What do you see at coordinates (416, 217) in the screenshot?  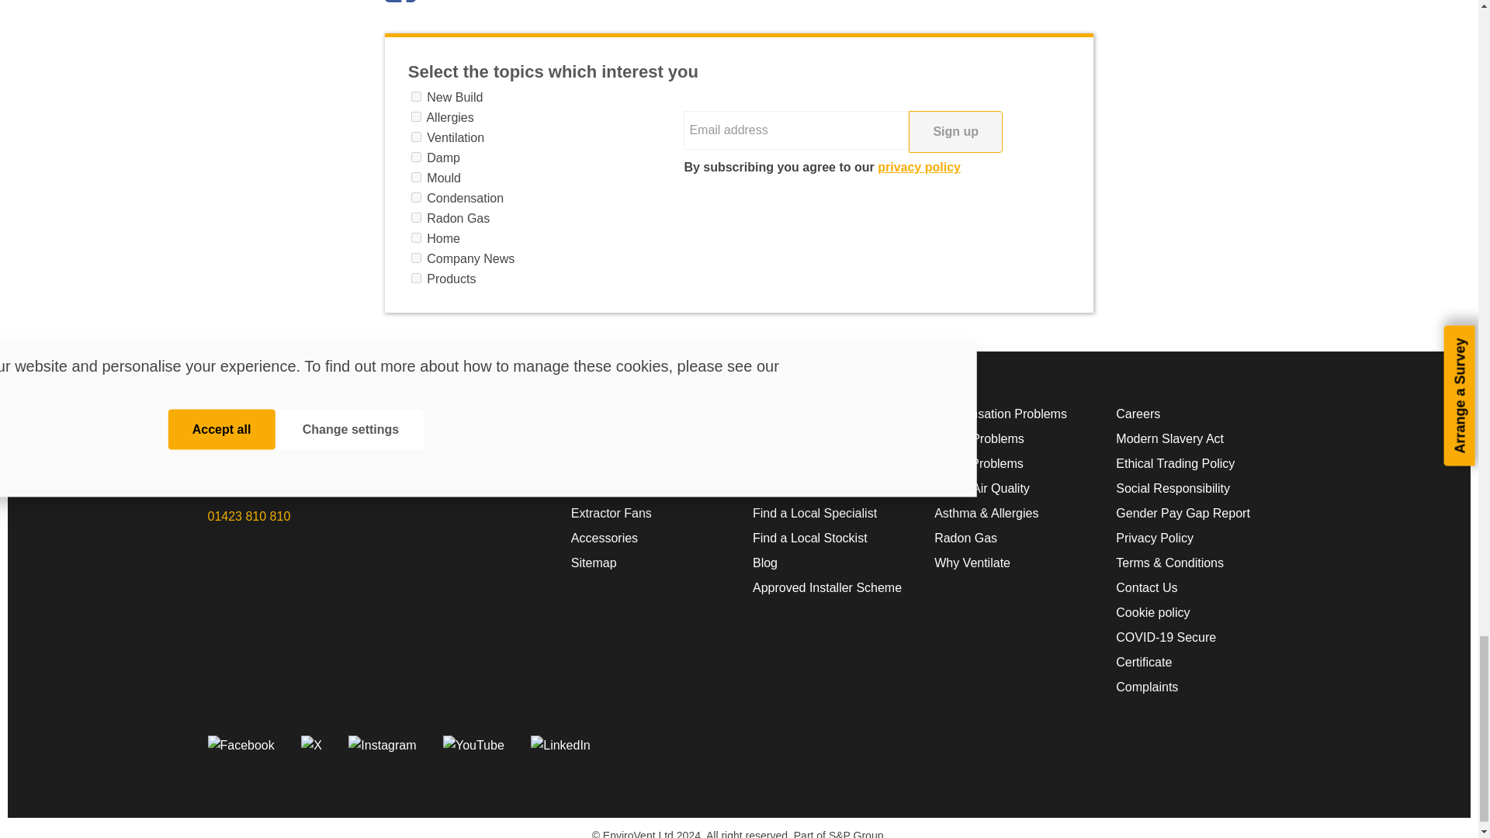 I see `Radon Gas` at bounding box center [416, 217].